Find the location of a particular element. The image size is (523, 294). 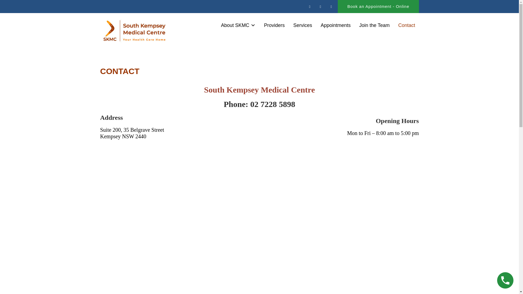

Providers is located at coordinates (275, 25).